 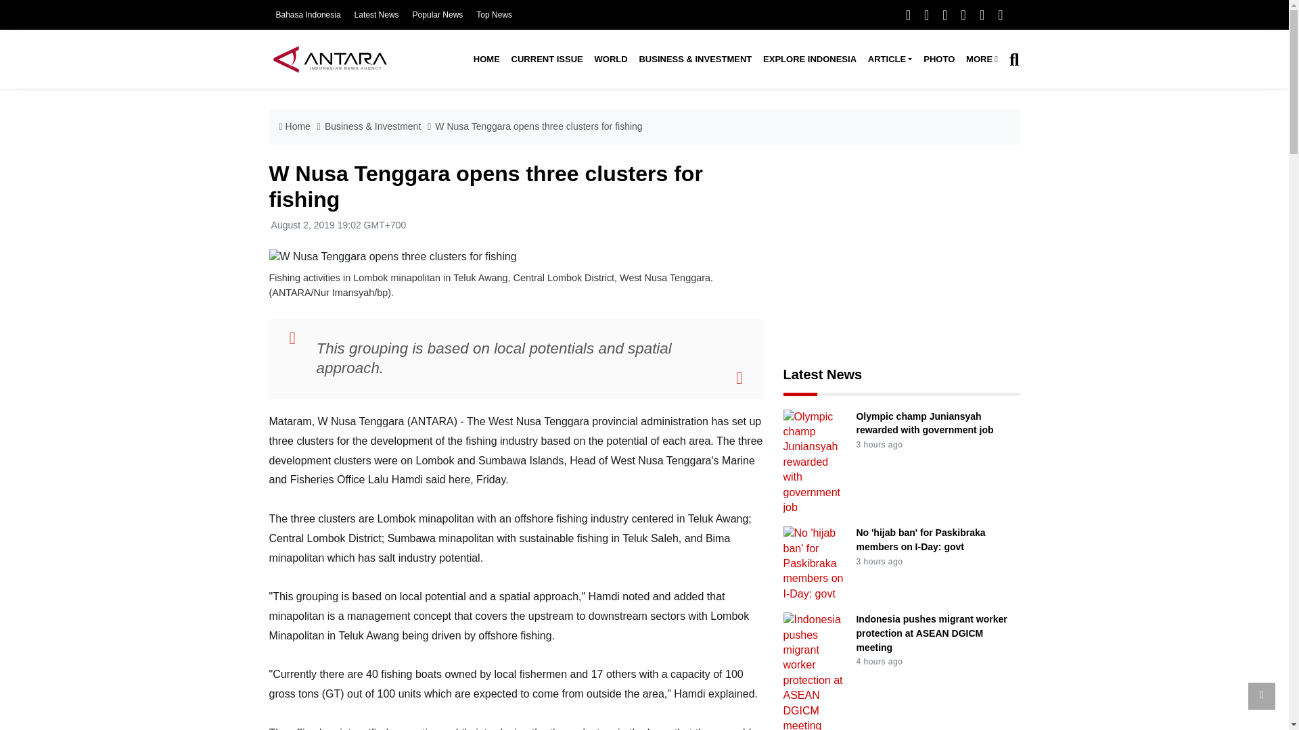 I want to click on Bahasa Indonesia, so click(x=308, y=15).